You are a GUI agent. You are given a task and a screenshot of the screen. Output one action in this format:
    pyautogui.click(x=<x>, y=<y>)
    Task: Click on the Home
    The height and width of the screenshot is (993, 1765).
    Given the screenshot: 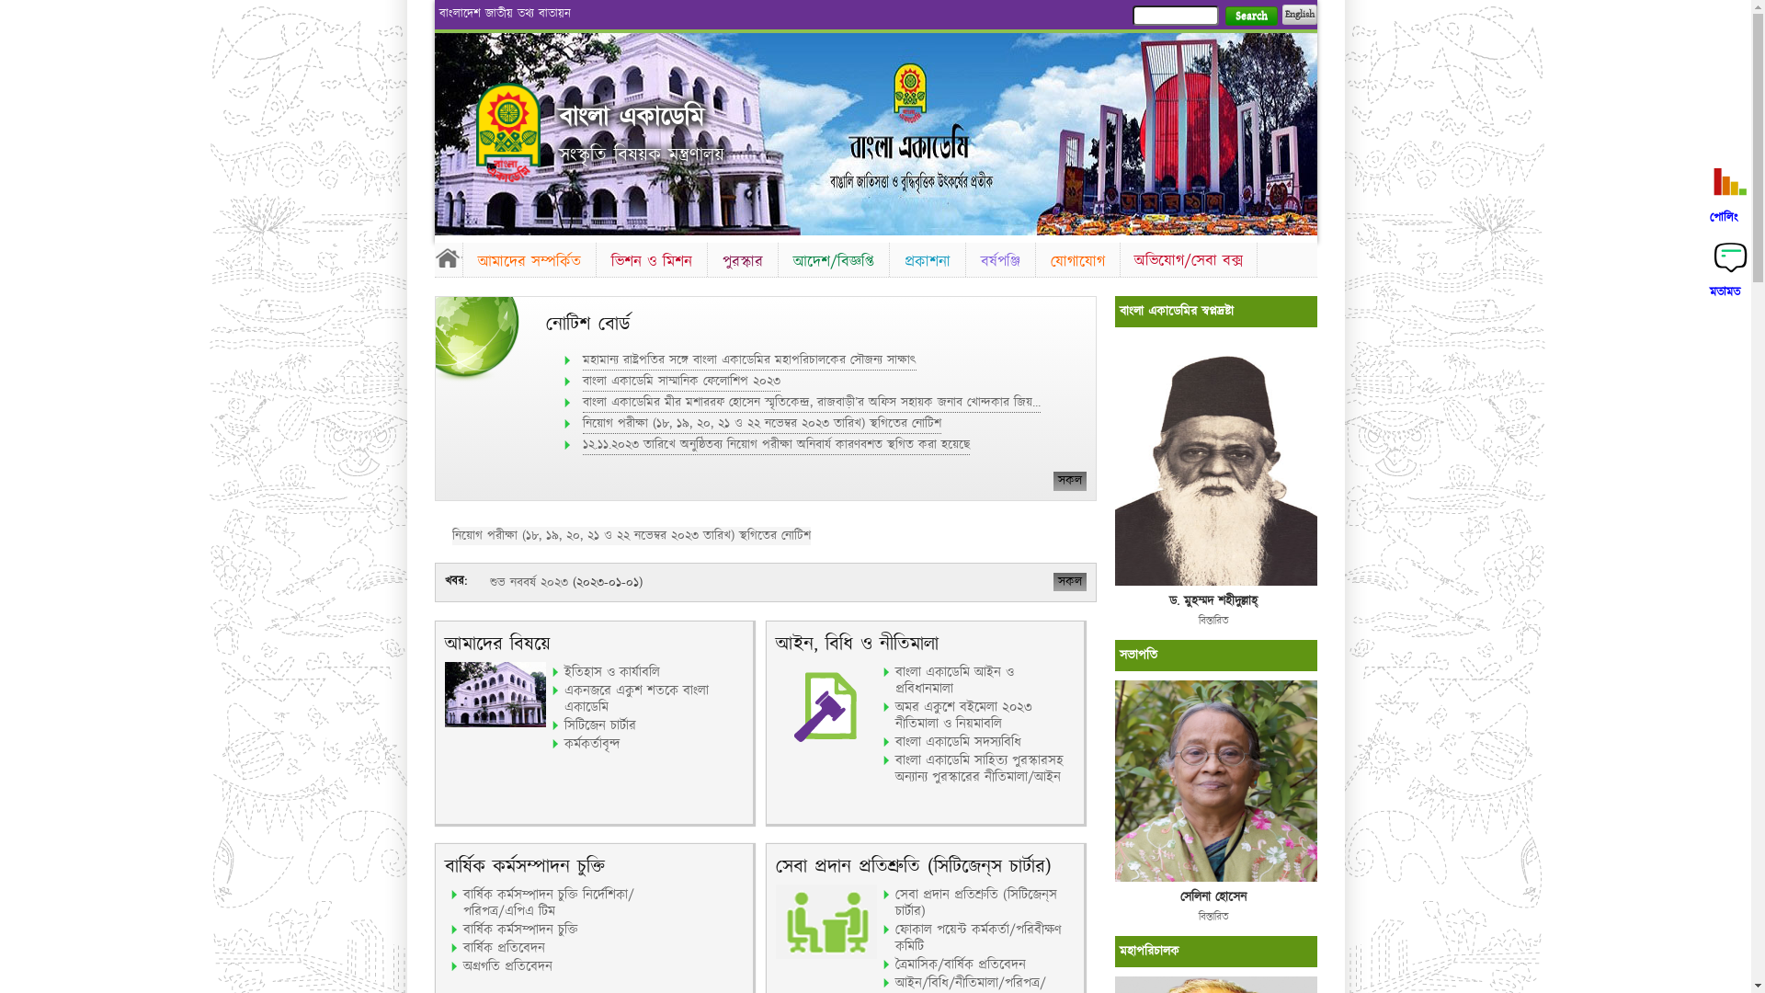 What is the action you would take?
    pyautogui.click(x=508, y=132)
    